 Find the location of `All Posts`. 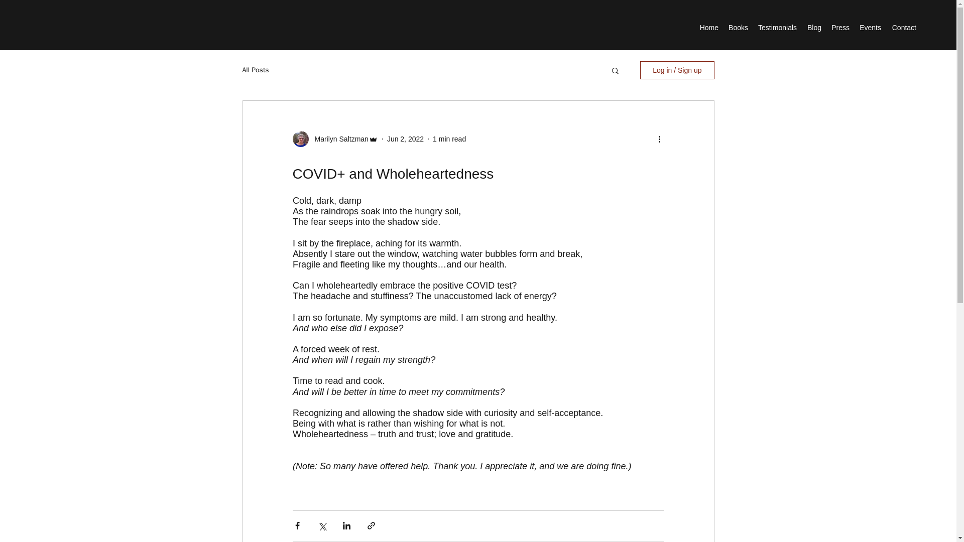

All Posts is located at coordinates (255, 70).